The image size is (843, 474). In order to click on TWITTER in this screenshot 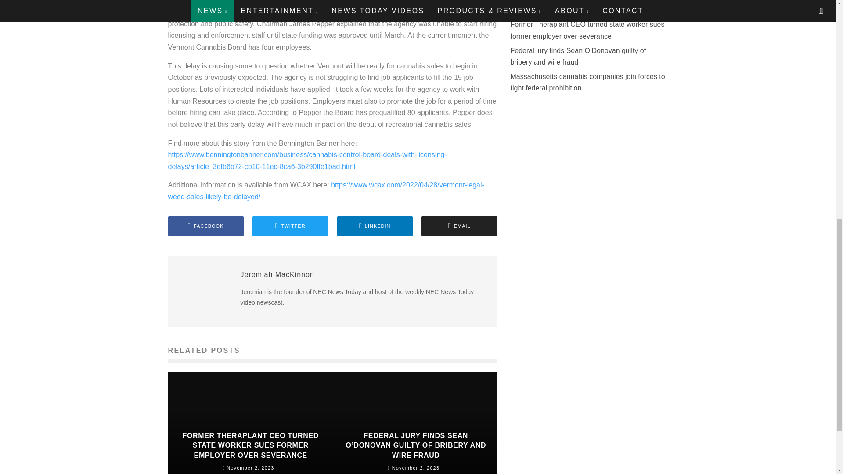, I will do `click(290, 226)`.